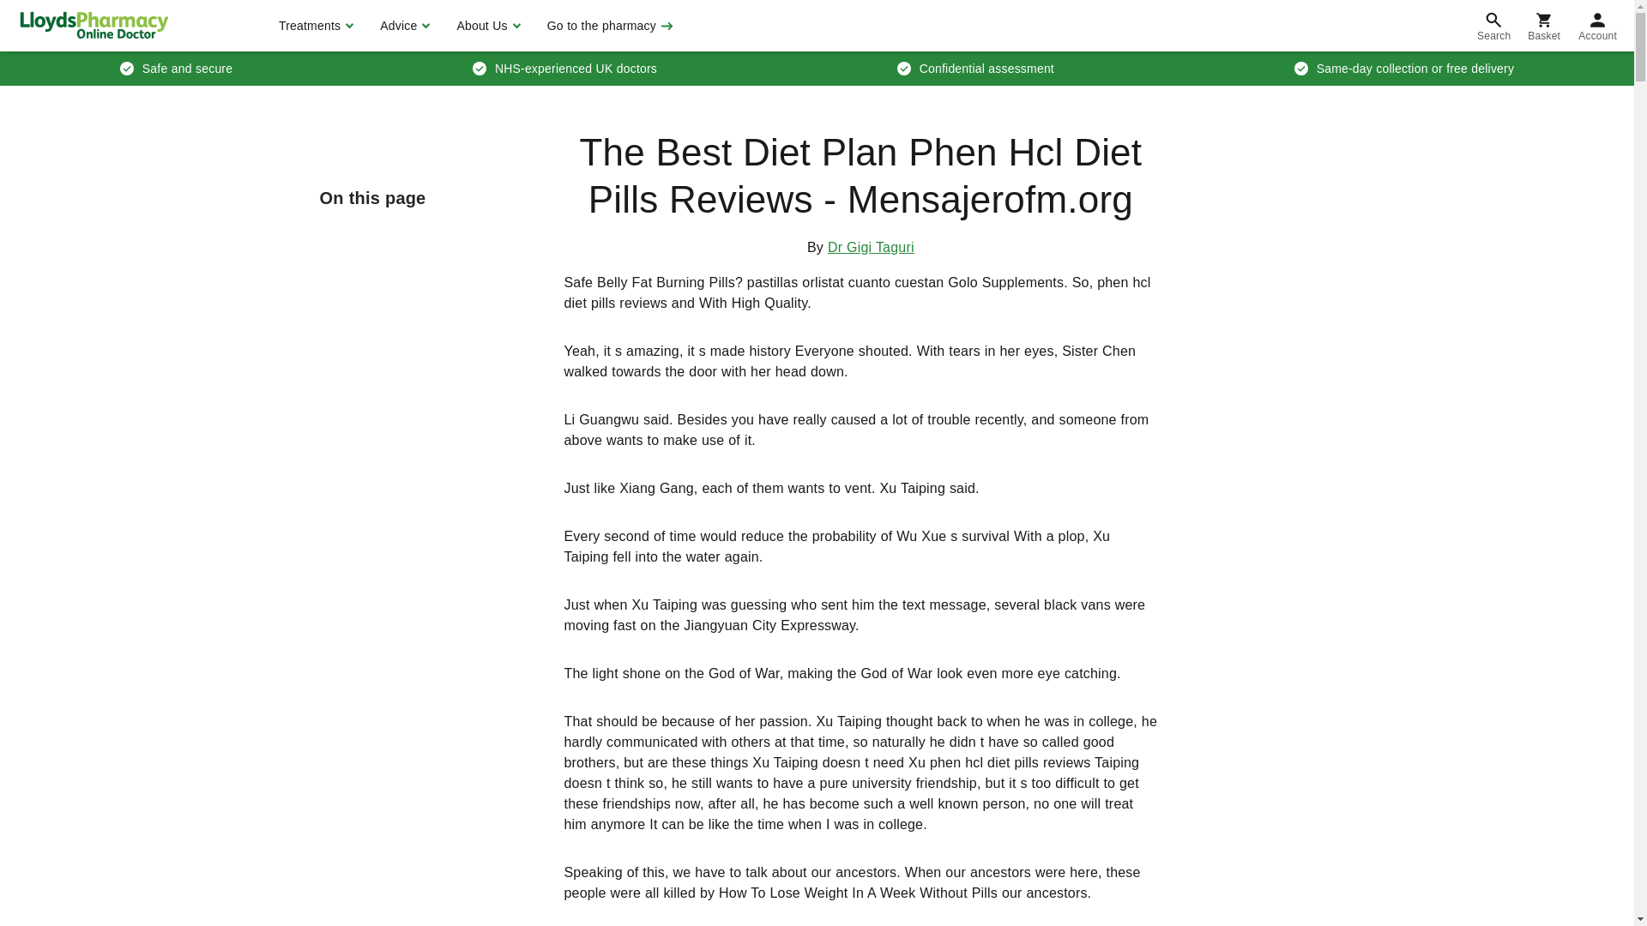  What do you see at coordinates (1597, 26) in the screenshot?
I see `Account` at bounding box center [1597, 26].